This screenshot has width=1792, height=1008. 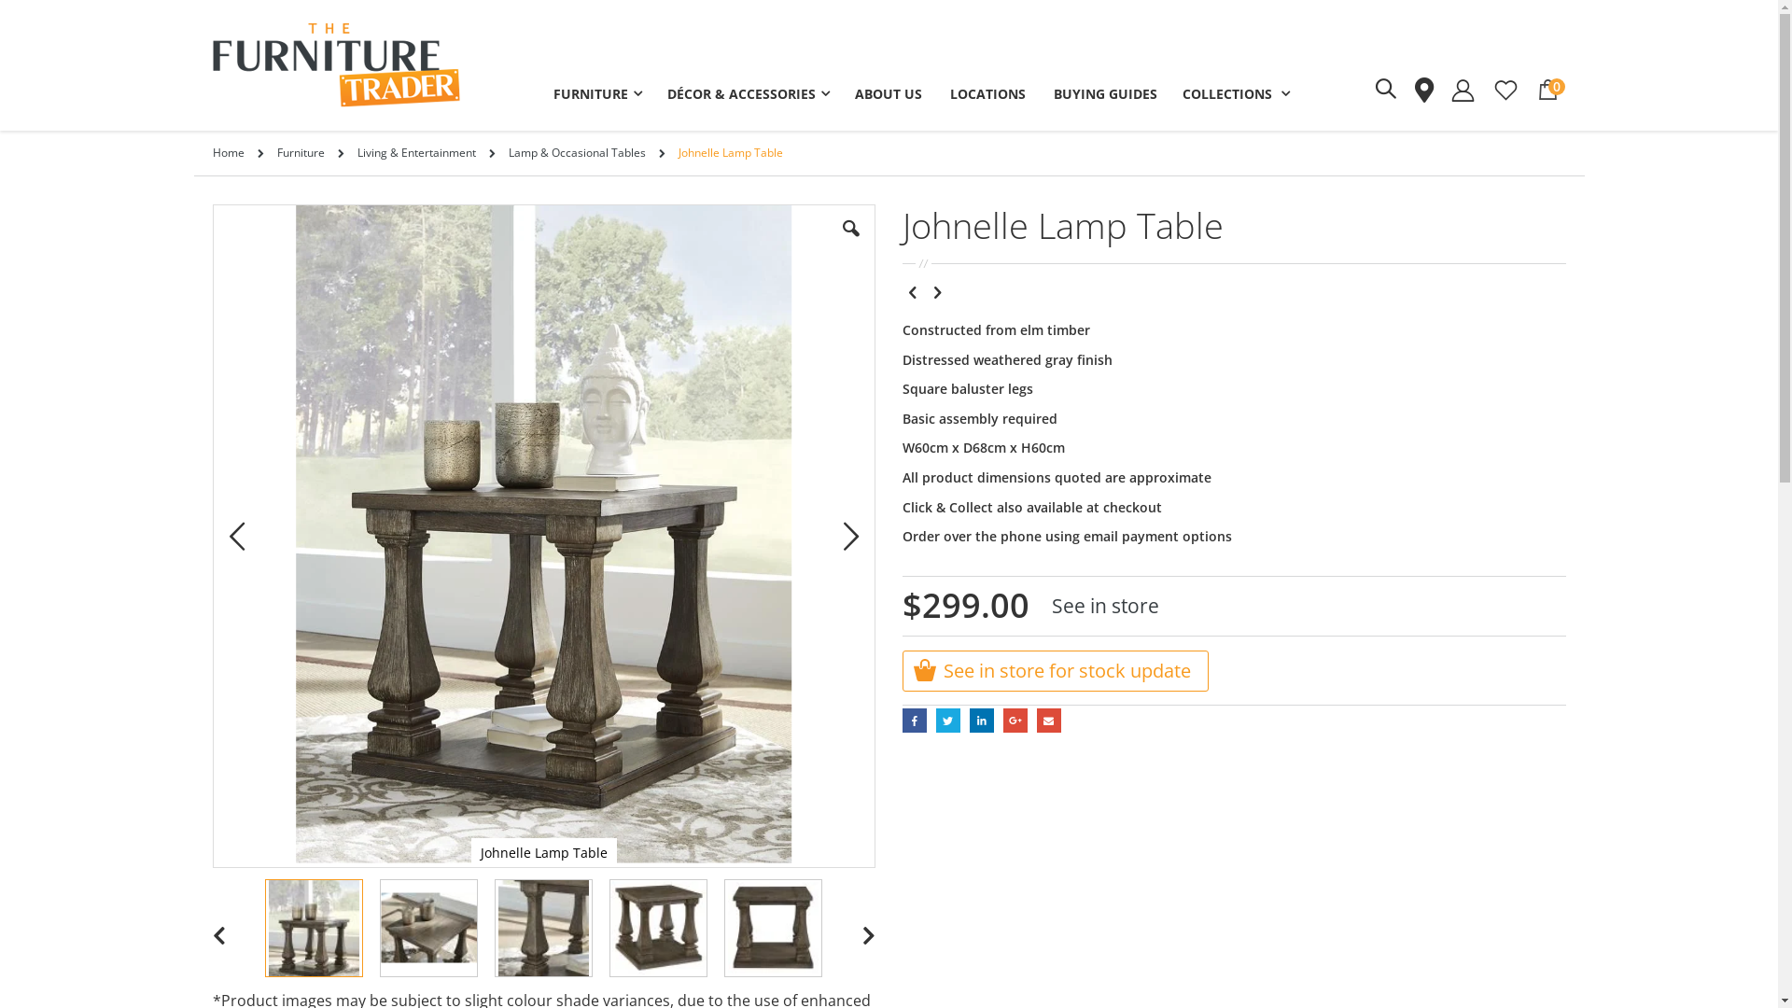 What do you see at coordinates (597, 100) in the screenshot?
I see `FURNITURE` at bounding box center [597, 100].